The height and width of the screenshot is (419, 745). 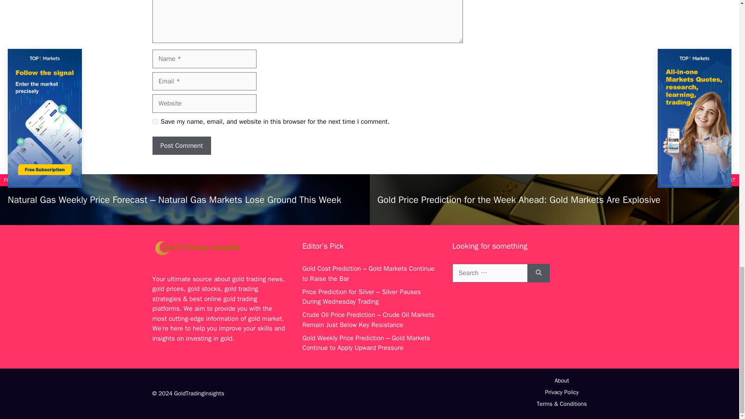 I want to click on Privacy Policy, so click(x=562, y=392).